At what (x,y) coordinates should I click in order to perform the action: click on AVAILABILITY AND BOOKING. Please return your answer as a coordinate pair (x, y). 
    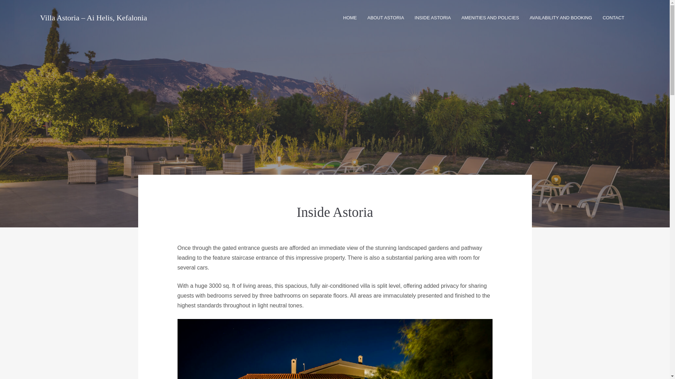
    Looking at the image, I should click on (560, 18).